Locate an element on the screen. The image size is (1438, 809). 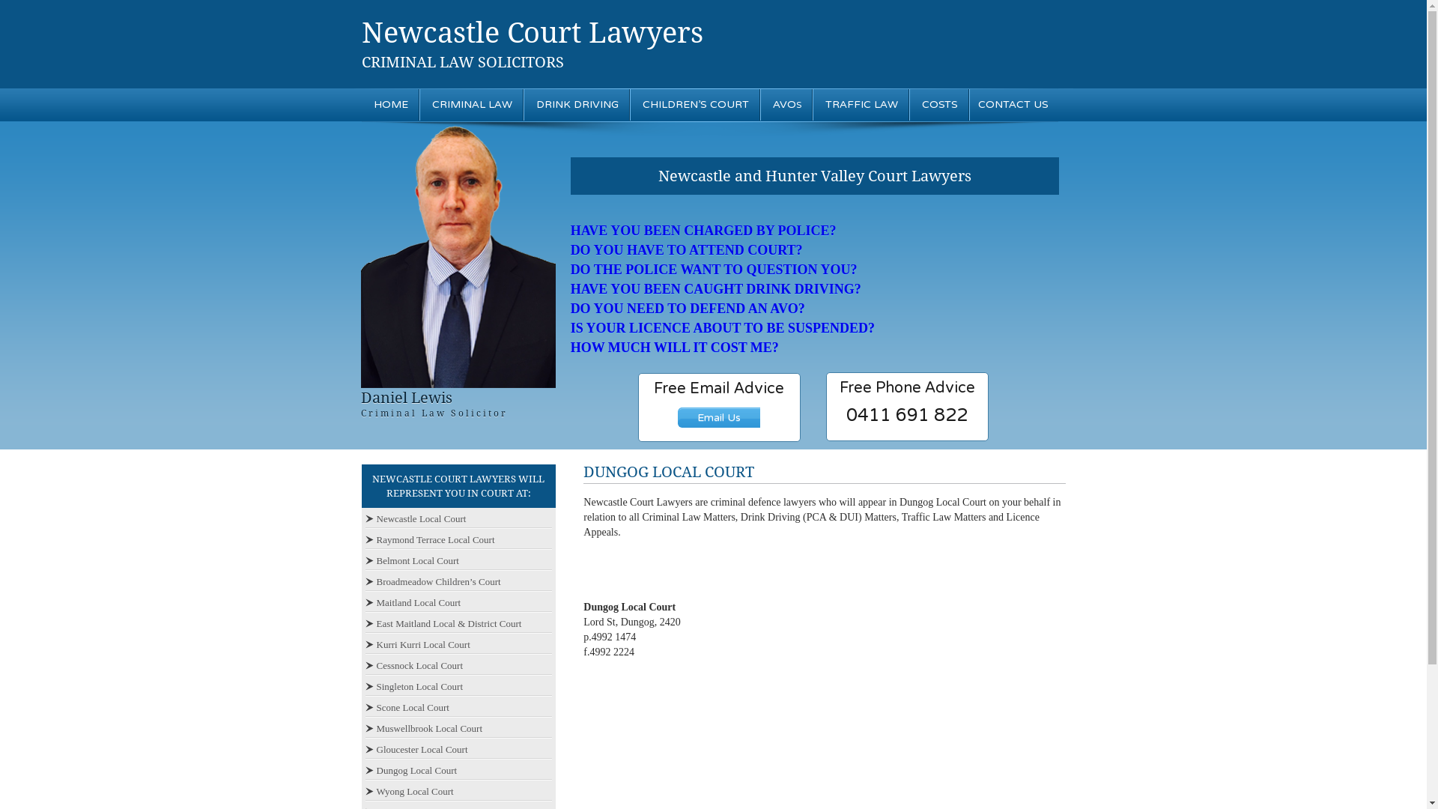
CRIMINAL LAW is located at coordinates (472, 105).